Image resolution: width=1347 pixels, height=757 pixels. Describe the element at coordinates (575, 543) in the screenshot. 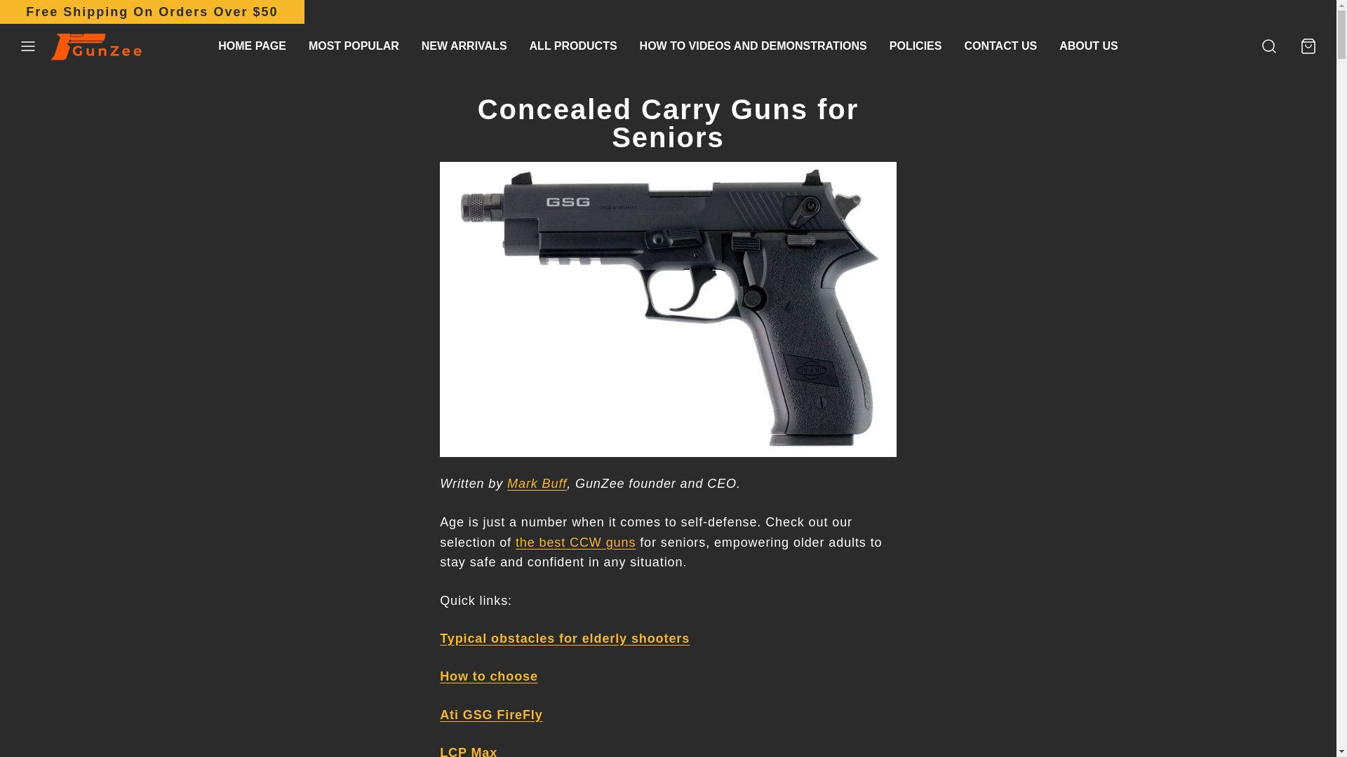

I see `the best CCW guns` at that location.